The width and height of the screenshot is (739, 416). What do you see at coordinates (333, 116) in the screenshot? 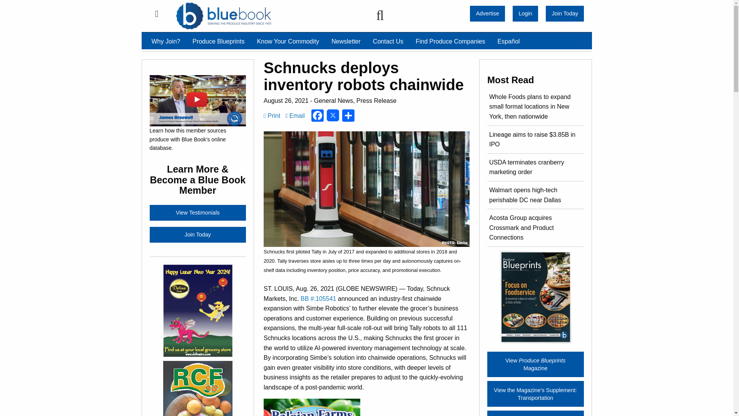
I see `Twitter` at bounding box center [333, 116].